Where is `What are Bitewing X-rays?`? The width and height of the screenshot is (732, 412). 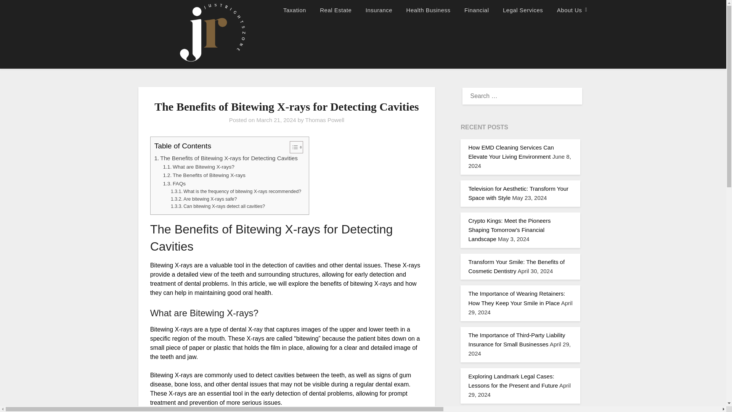
What are Bitewing X-rays? is located at coordinates (198, 167).